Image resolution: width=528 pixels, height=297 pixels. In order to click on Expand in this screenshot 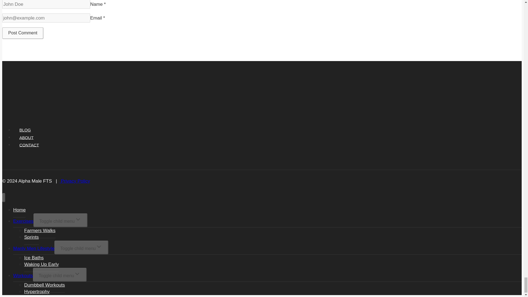, I will do `click(78, 219)`.